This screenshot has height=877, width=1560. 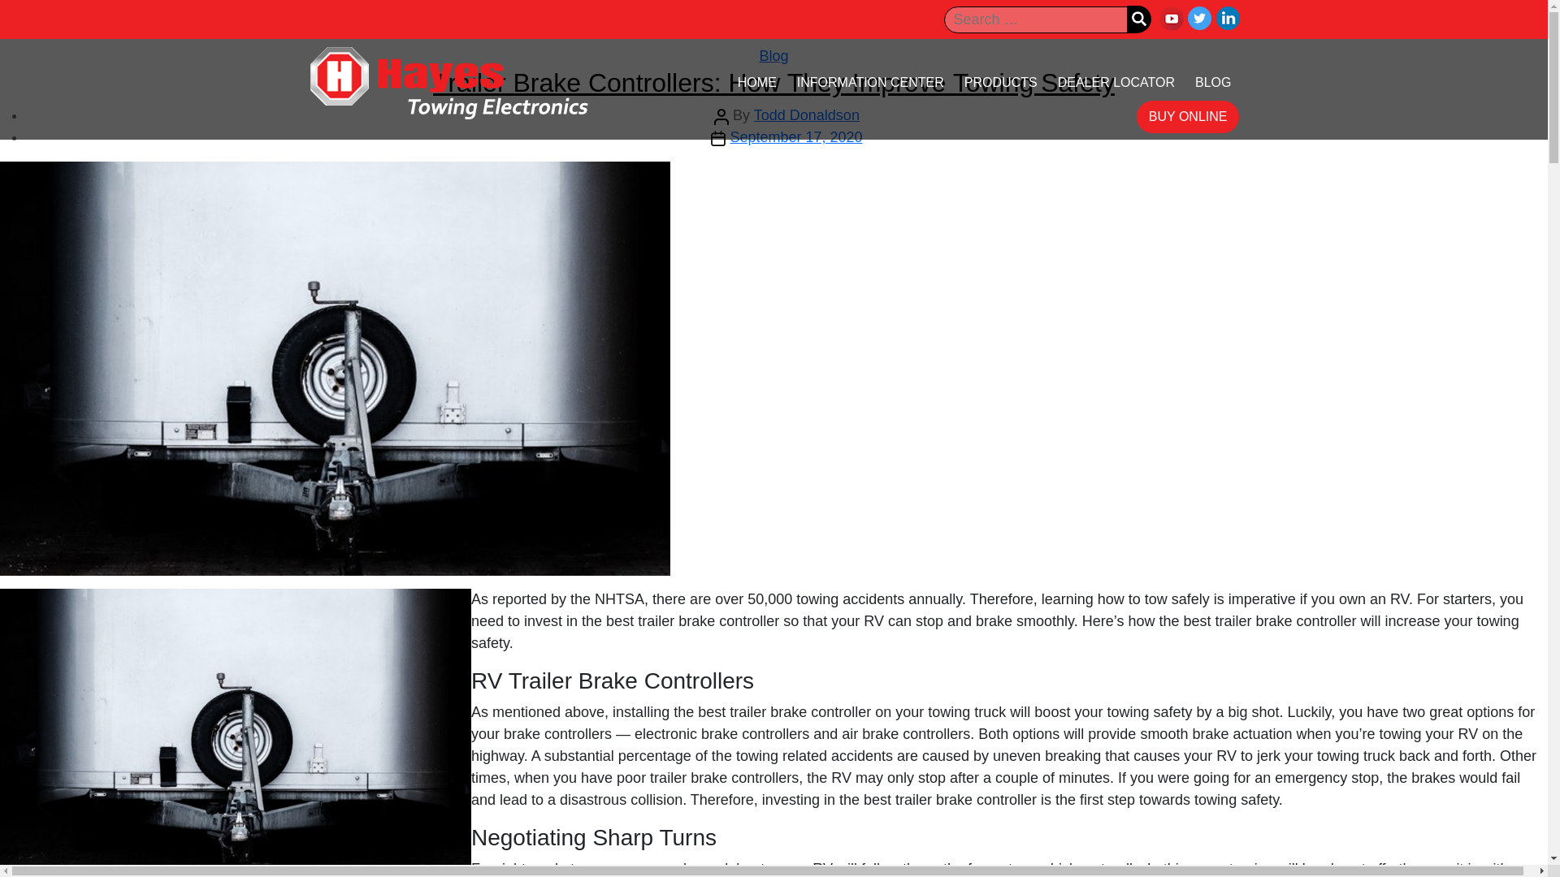 I want to click on HOME, so click(x=757, y=83).